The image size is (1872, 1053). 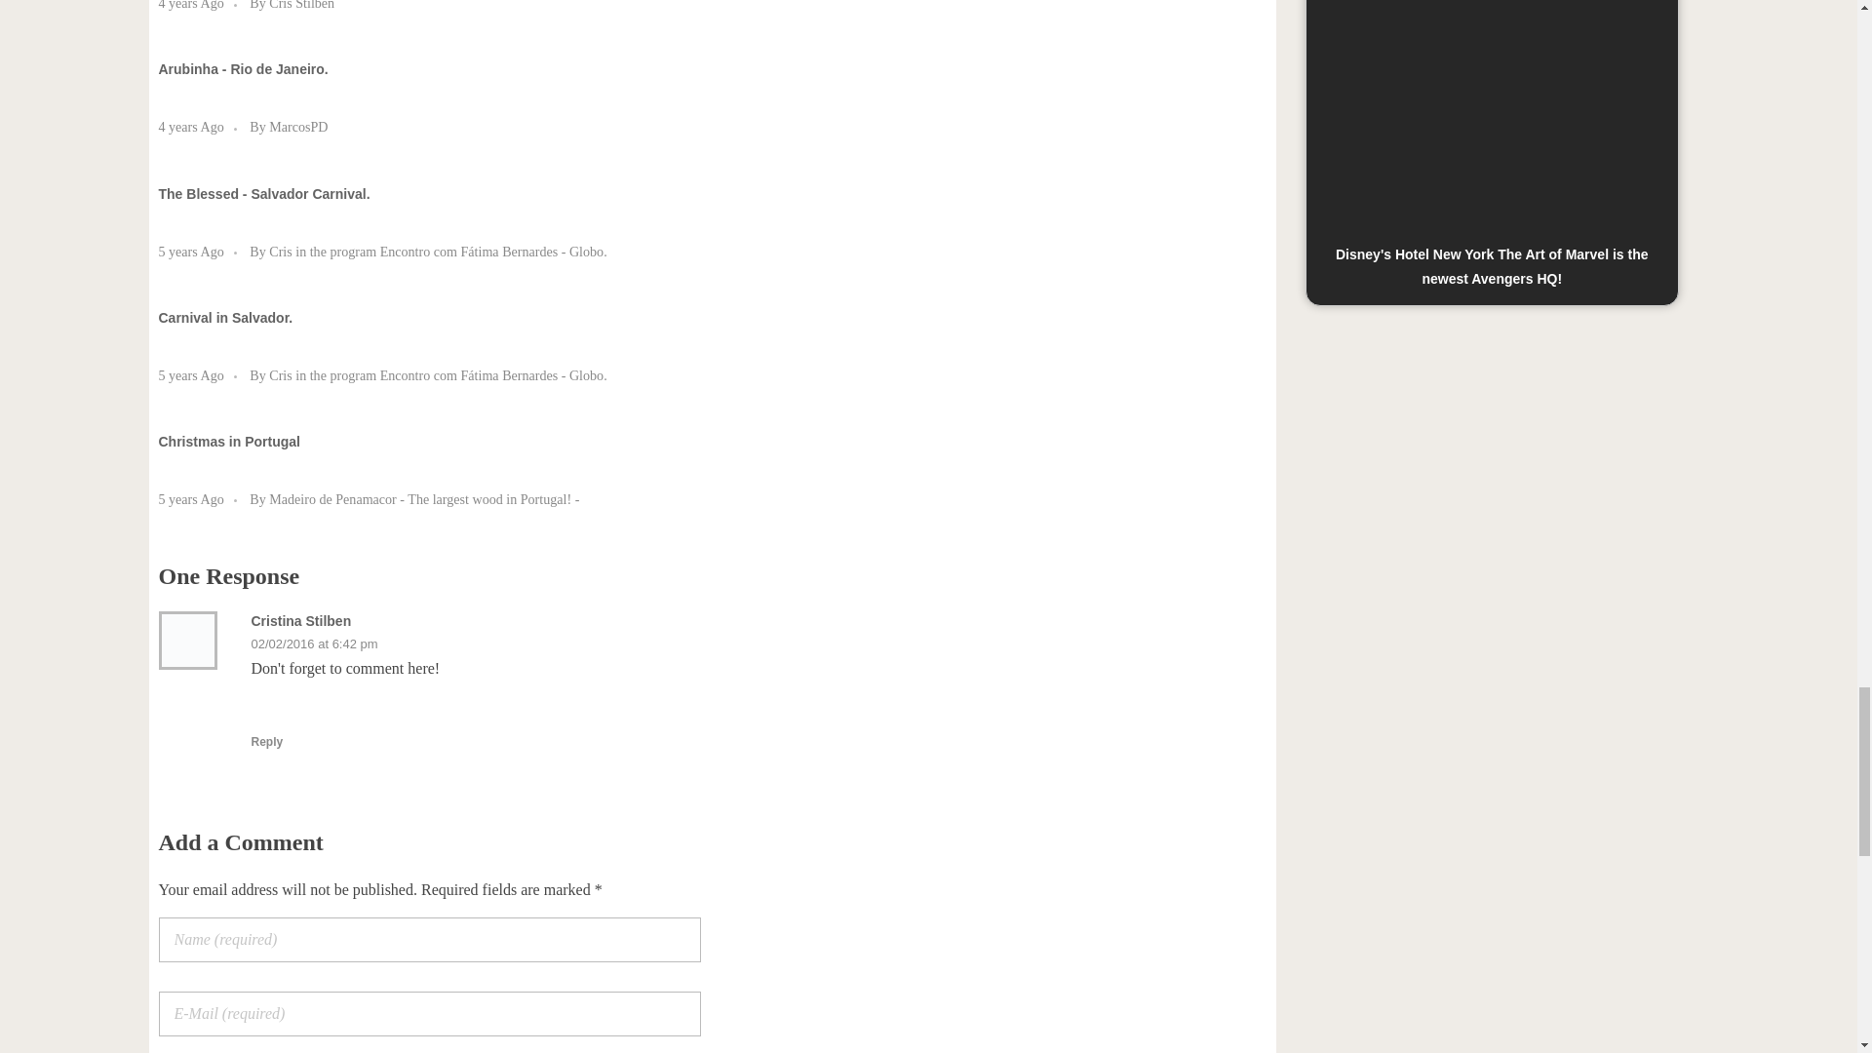 What do you see at coordinates (300, 620) in the screenshot?
I see `Cristina Stilben` at bounding box center [300, 620].